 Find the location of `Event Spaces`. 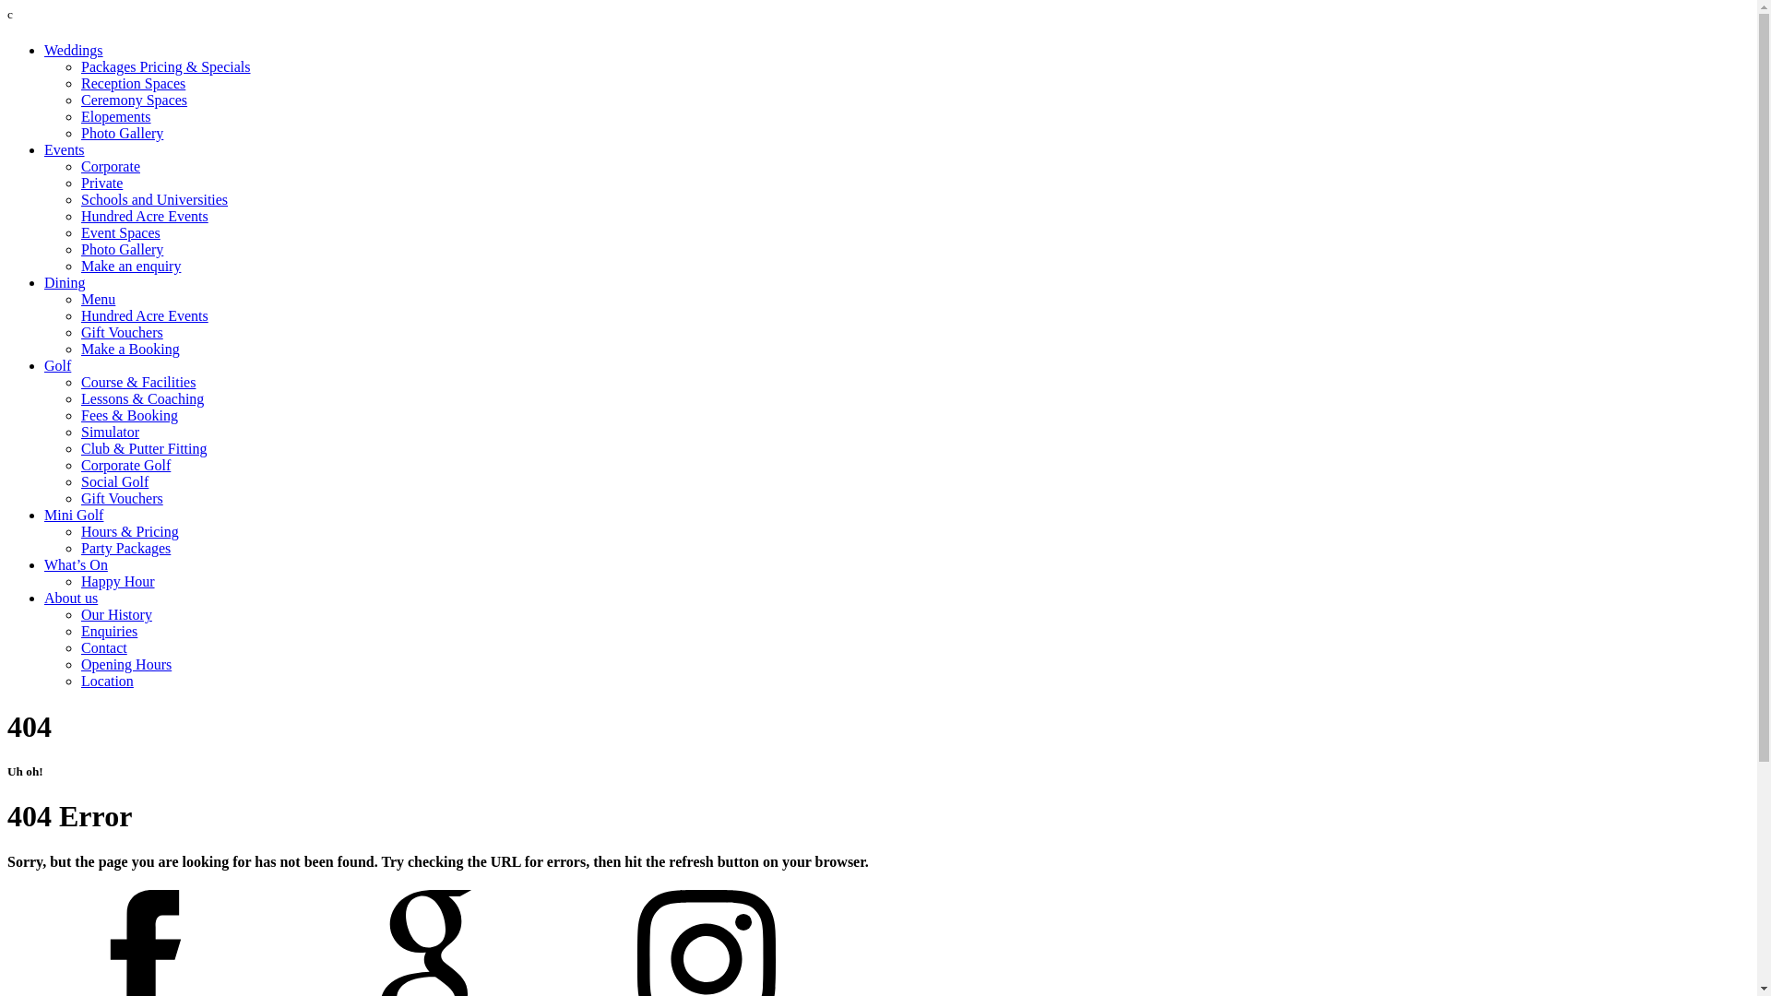

Event Spaces is located at coordinates (121, 232).